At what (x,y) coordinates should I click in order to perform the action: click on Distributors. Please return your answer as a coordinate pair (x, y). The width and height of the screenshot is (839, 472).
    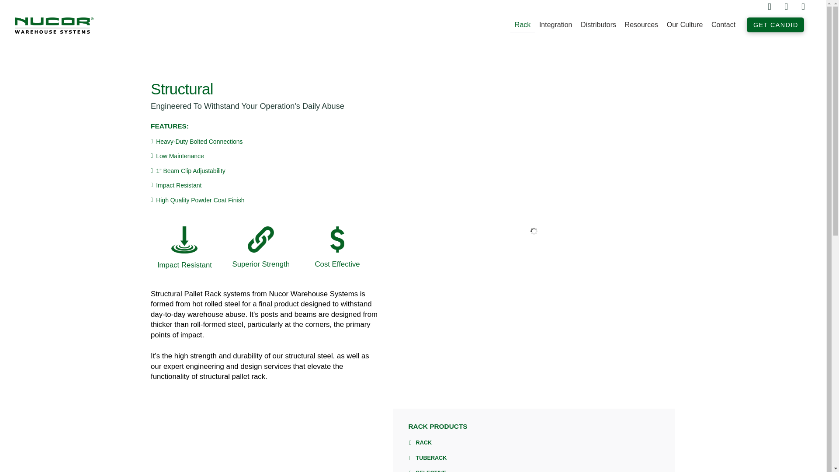
    Looking at the image, I should click on (599, 24).